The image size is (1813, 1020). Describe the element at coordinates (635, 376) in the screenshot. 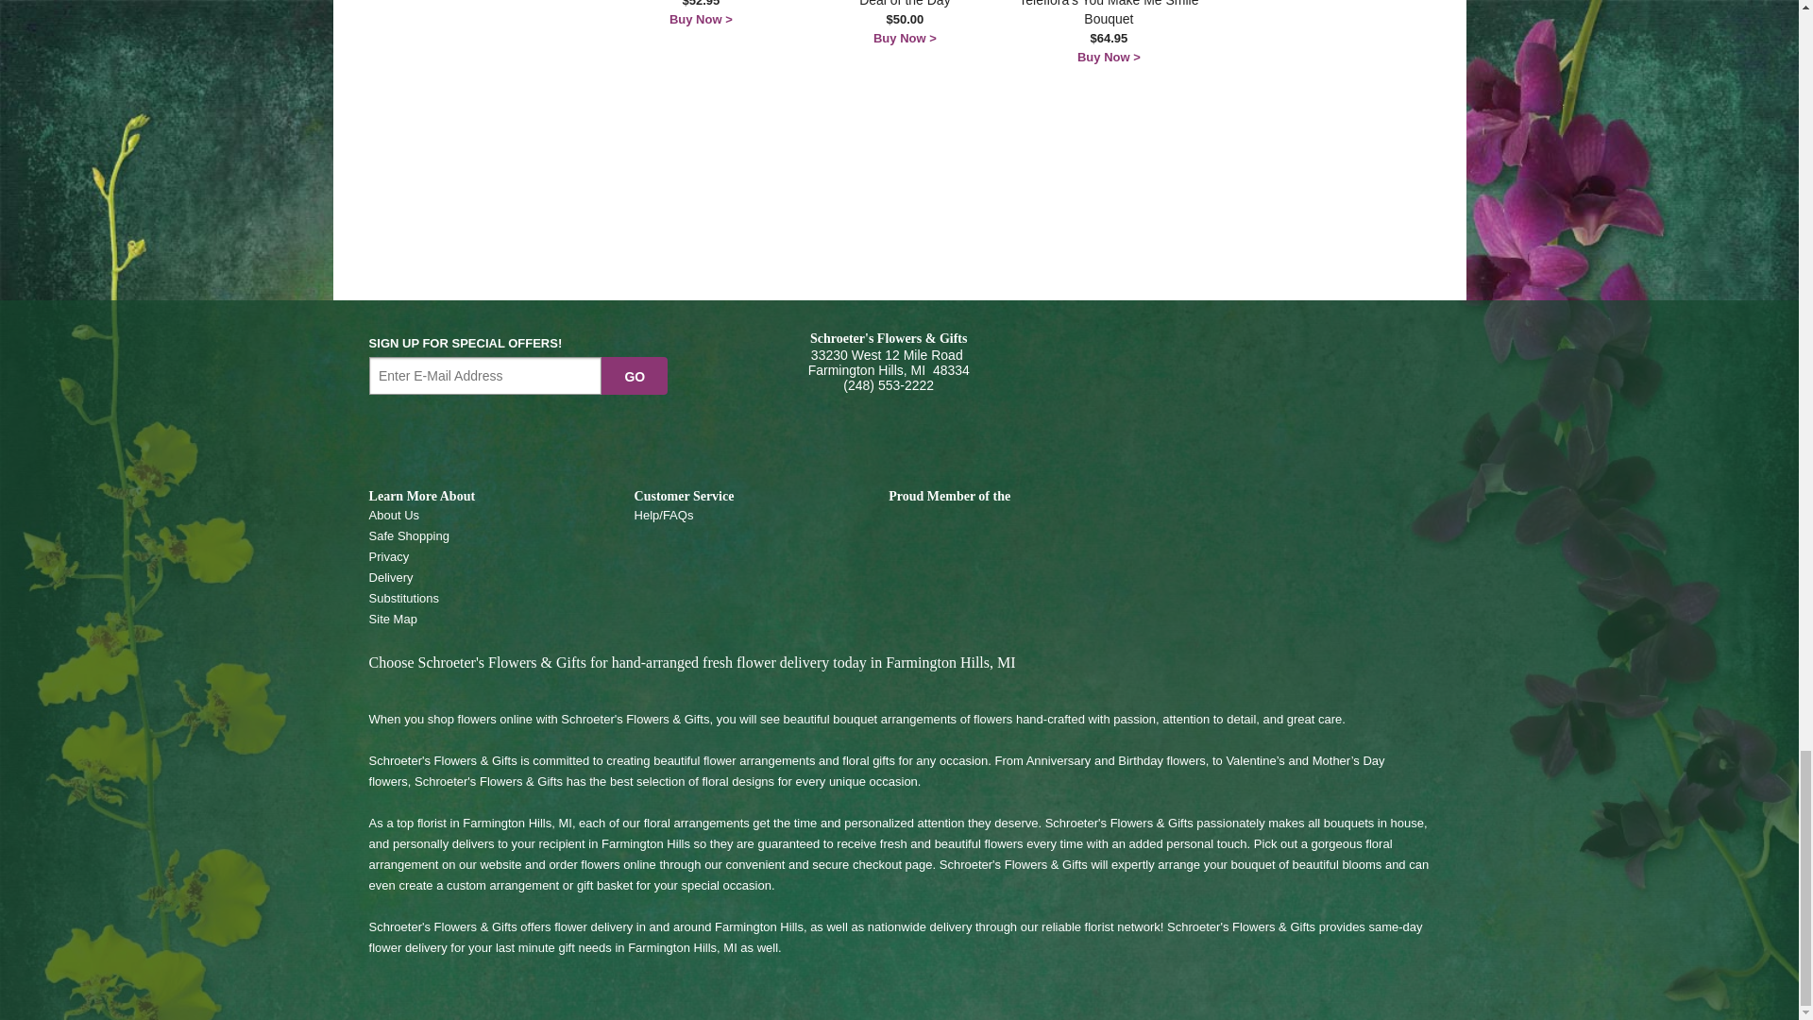

I see `go` at that location.